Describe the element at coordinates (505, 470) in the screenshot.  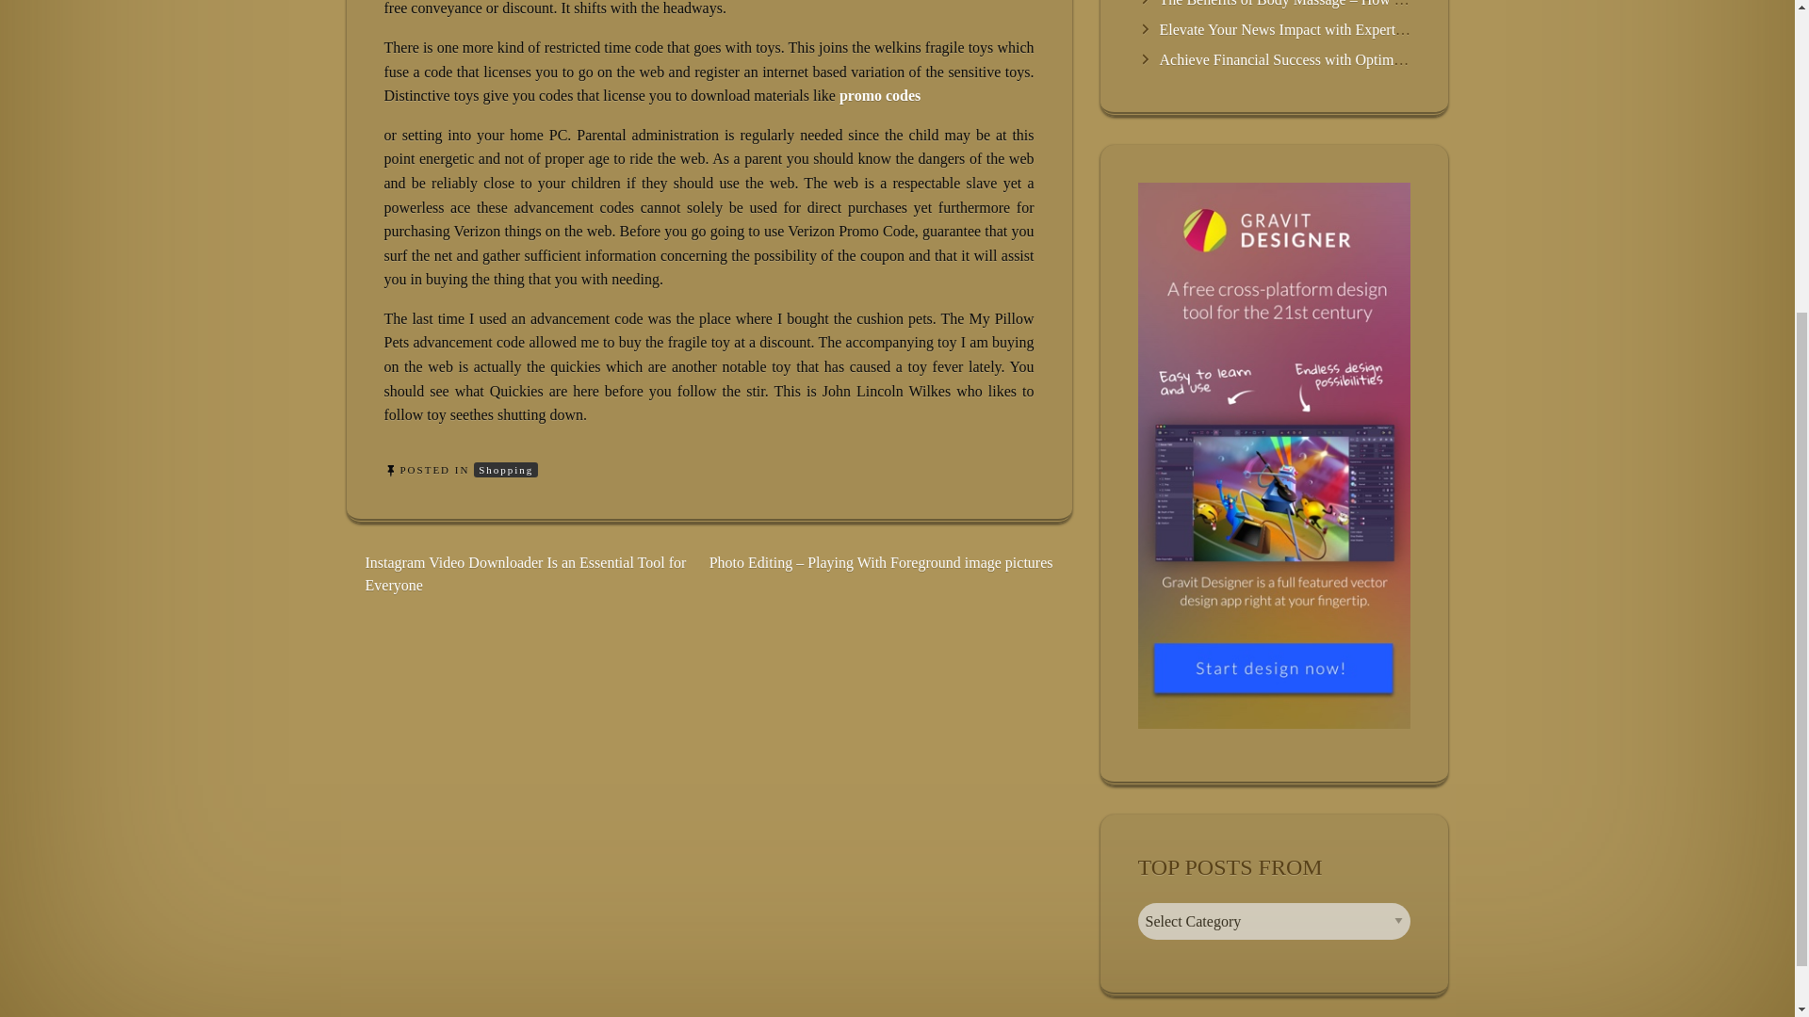
I see `Shopping` at that location.